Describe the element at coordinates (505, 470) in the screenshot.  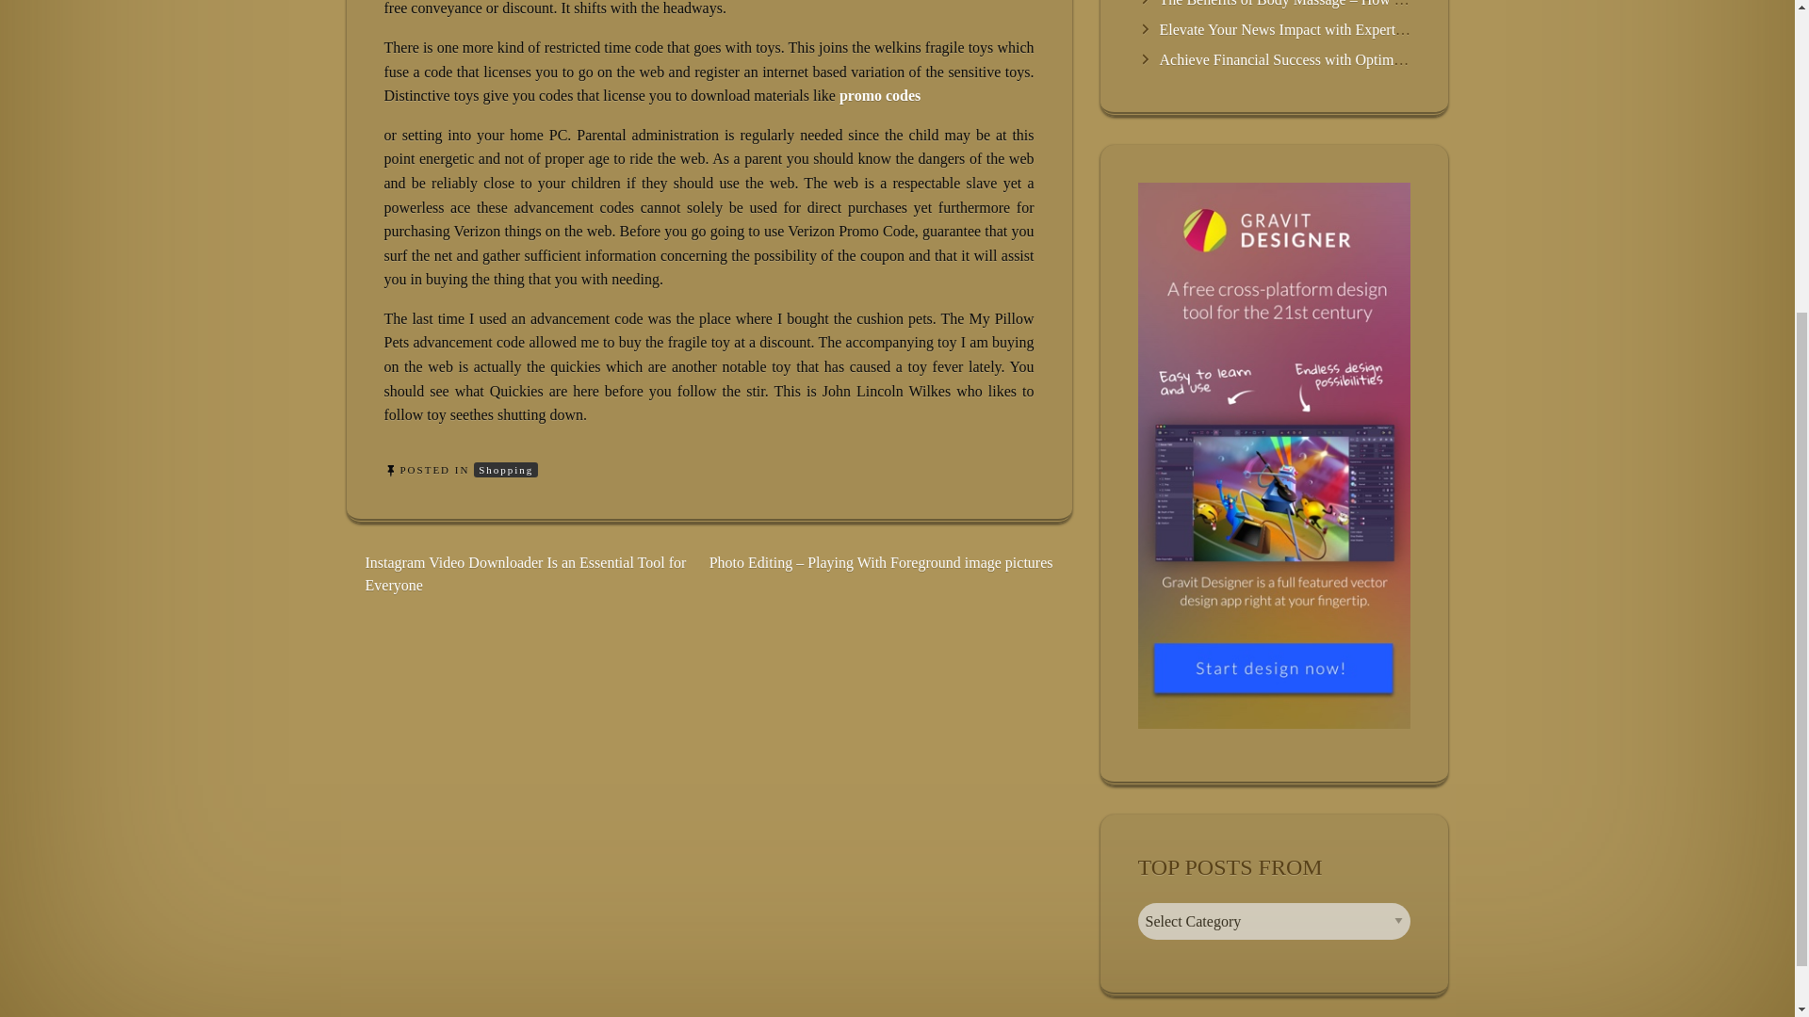
I see `Shopping` at that location.